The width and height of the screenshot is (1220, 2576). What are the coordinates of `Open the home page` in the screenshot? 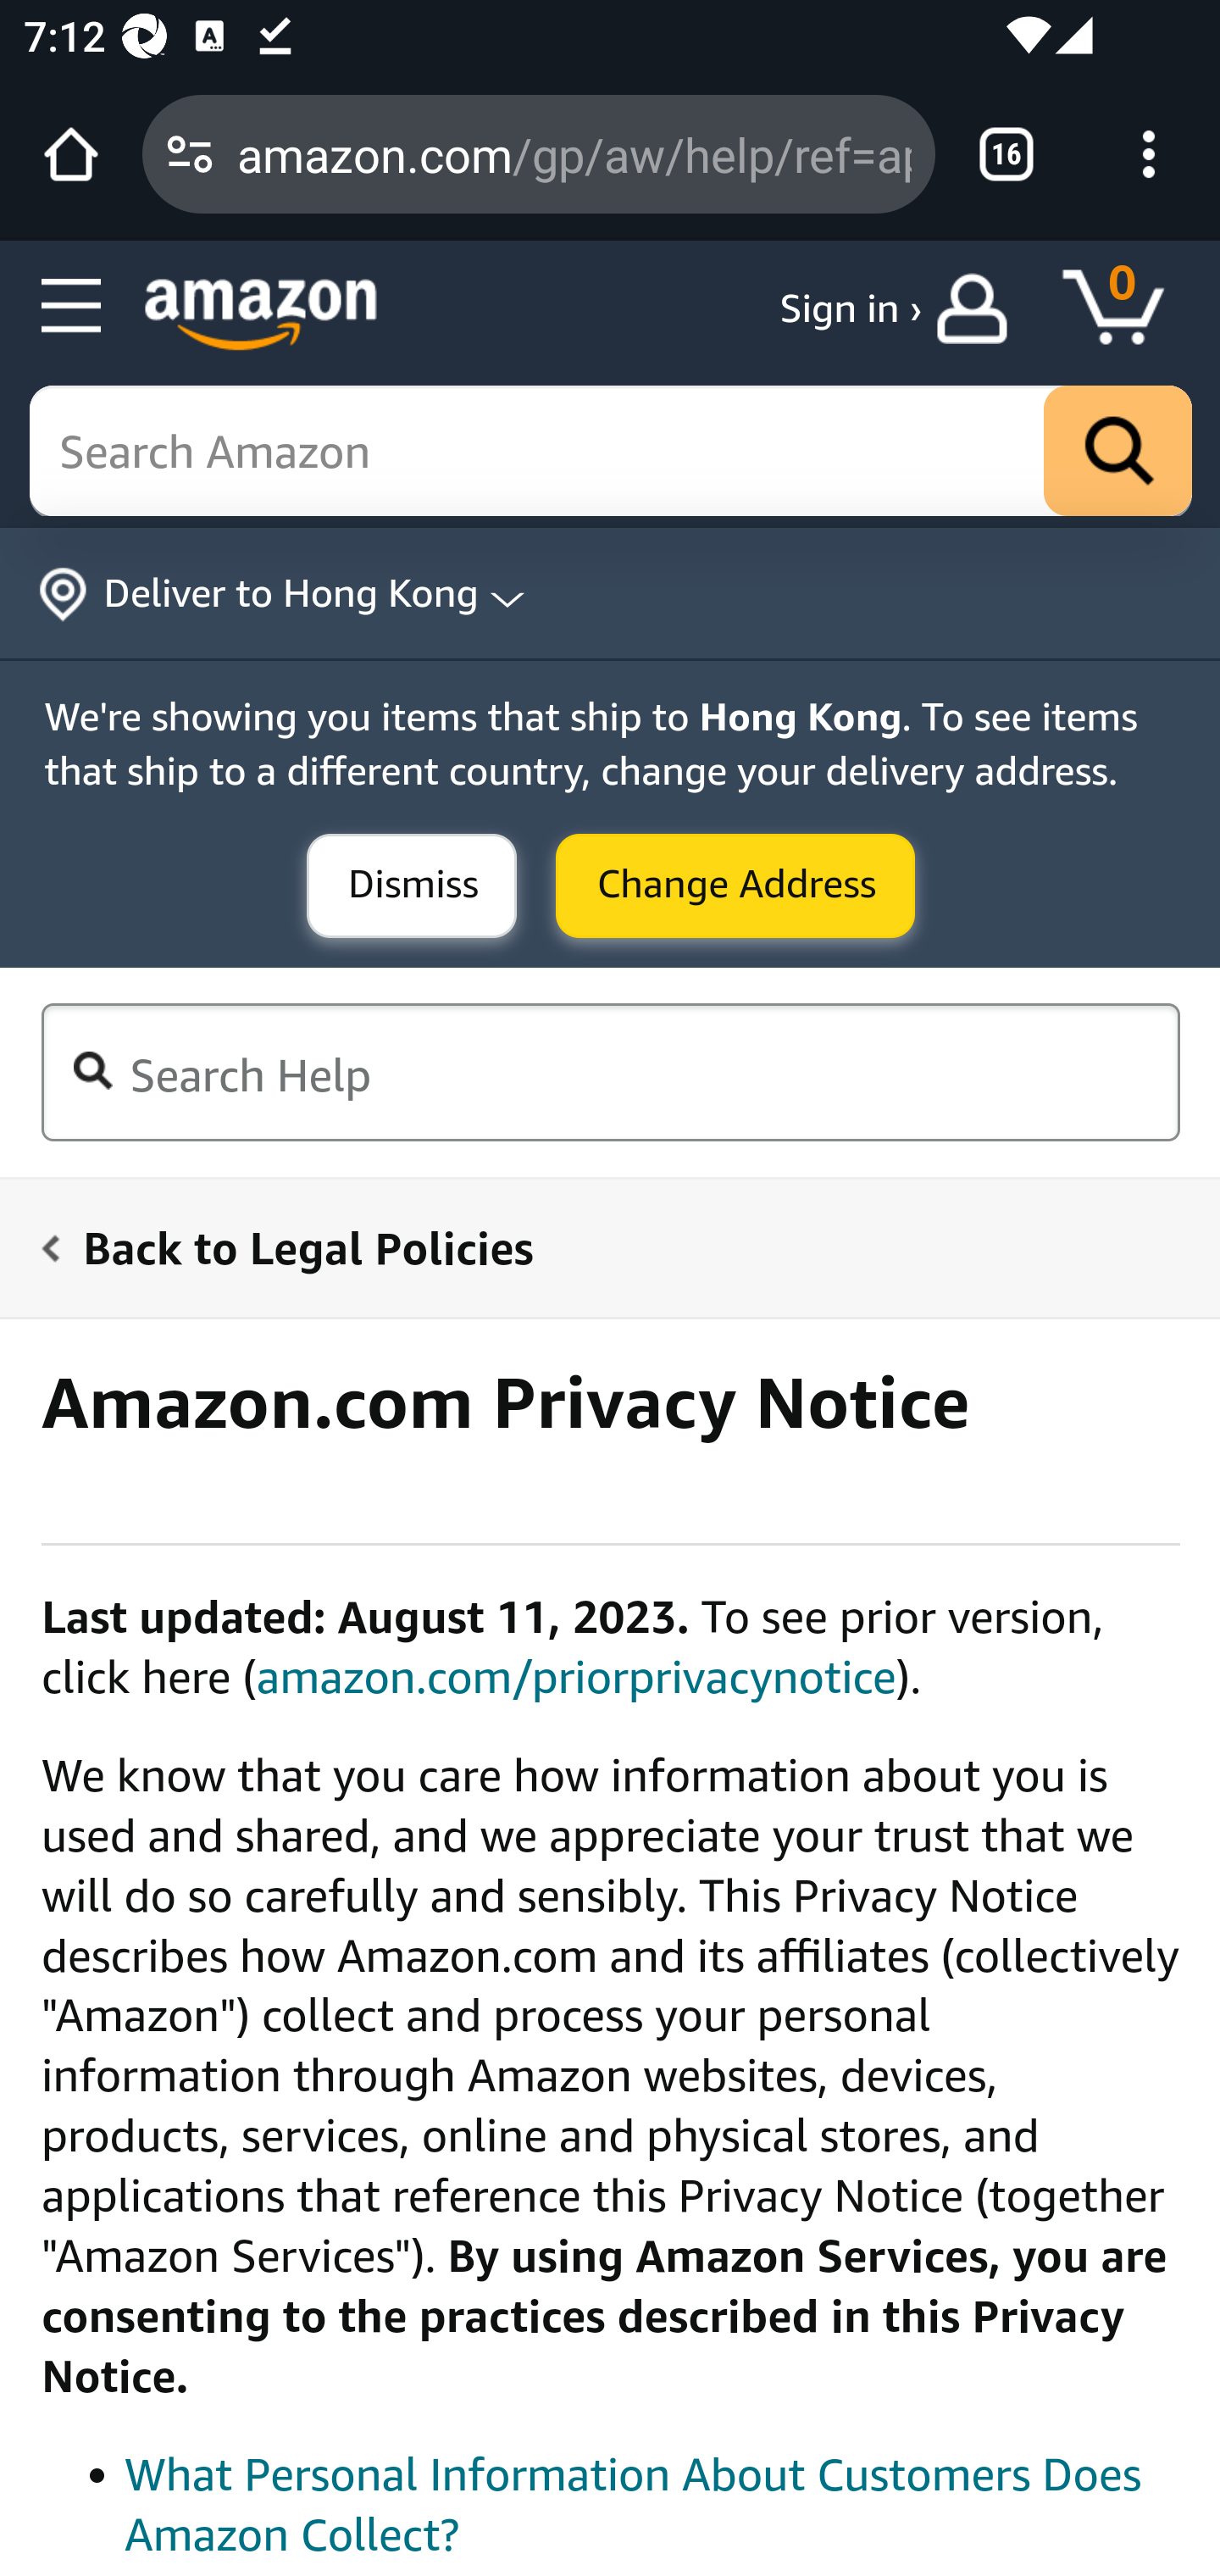 It's located at (71, 154).